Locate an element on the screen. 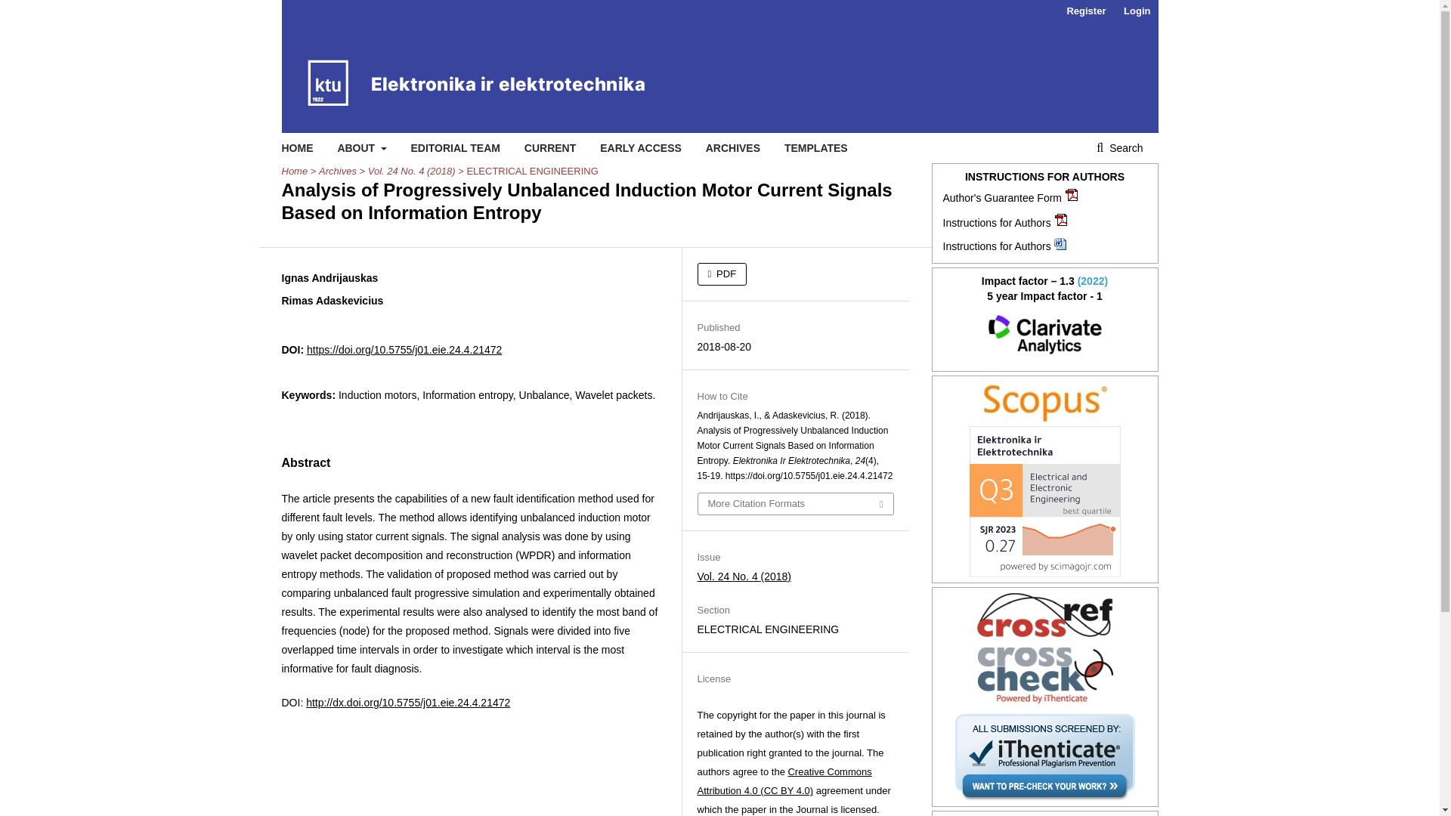  EARLY ACCESS is located at coordinates (641, 148).